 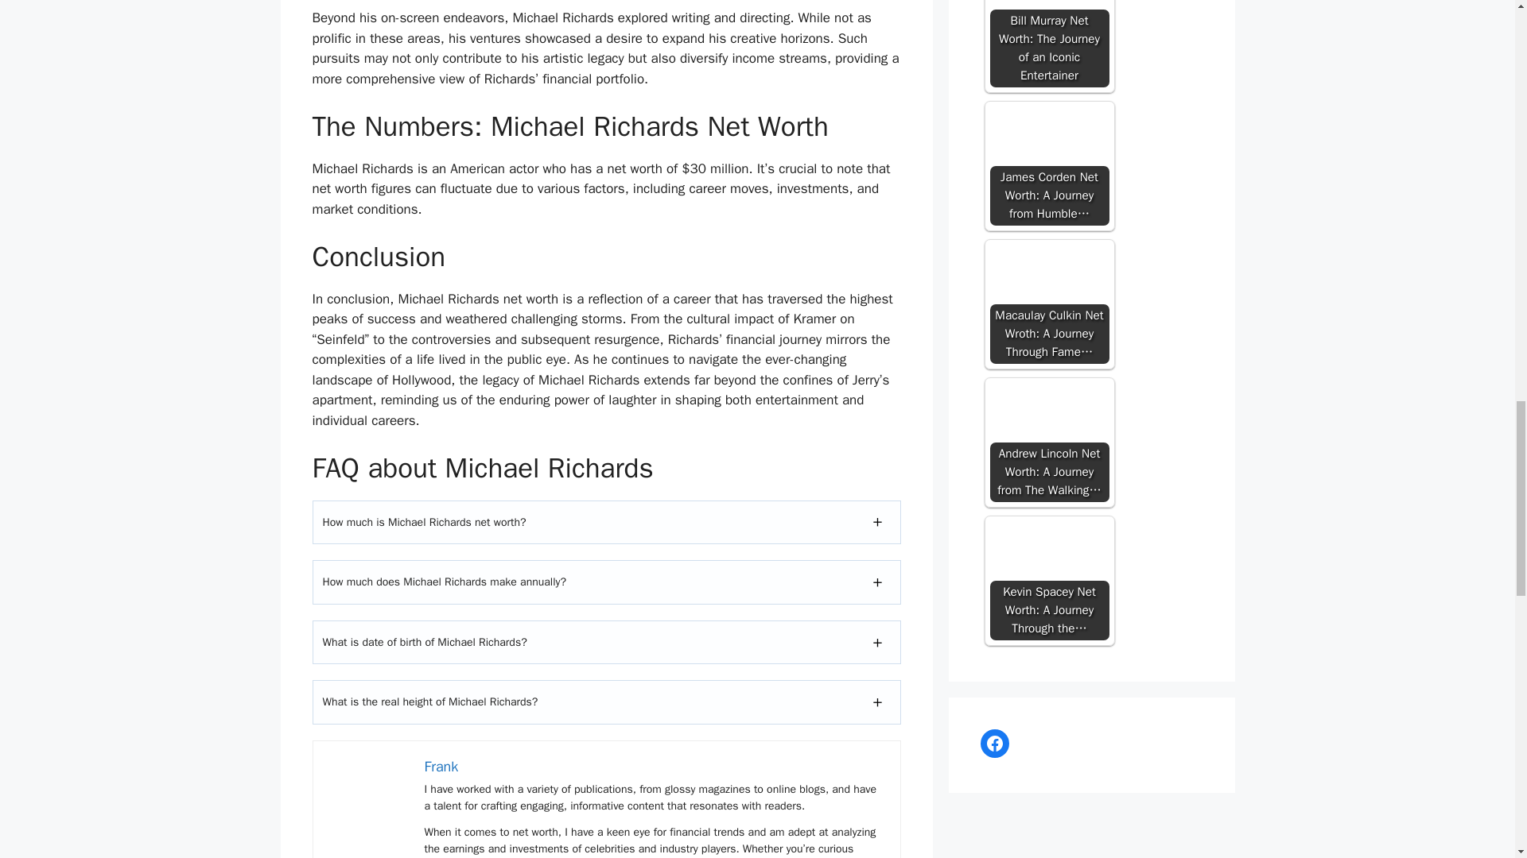 What do you see at coordinates (369, 796) in the screenshot?
I see `Frank White` at bounding box center [369, 796].